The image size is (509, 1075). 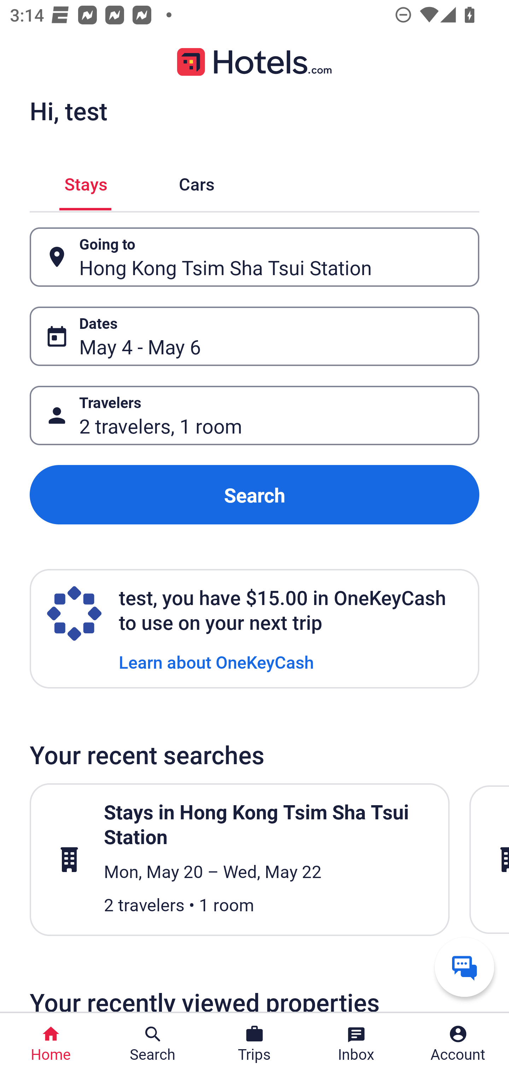 What do you see at coordinates (153, 1044) in the screenshot?
I see `Search Search Button` at bounding box center [153, 1044].